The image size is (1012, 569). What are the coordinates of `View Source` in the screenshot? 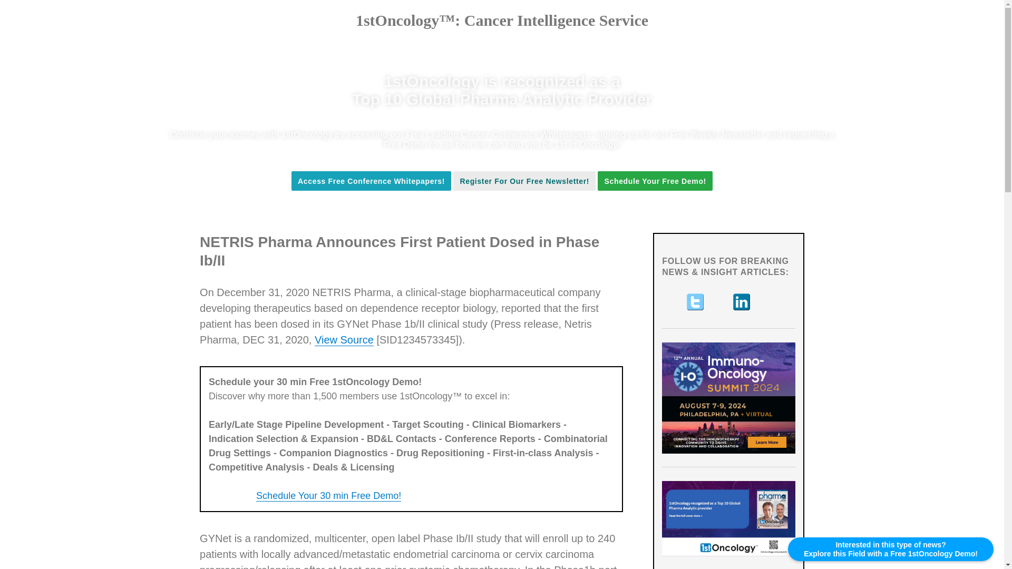 It's located at (344, 339).